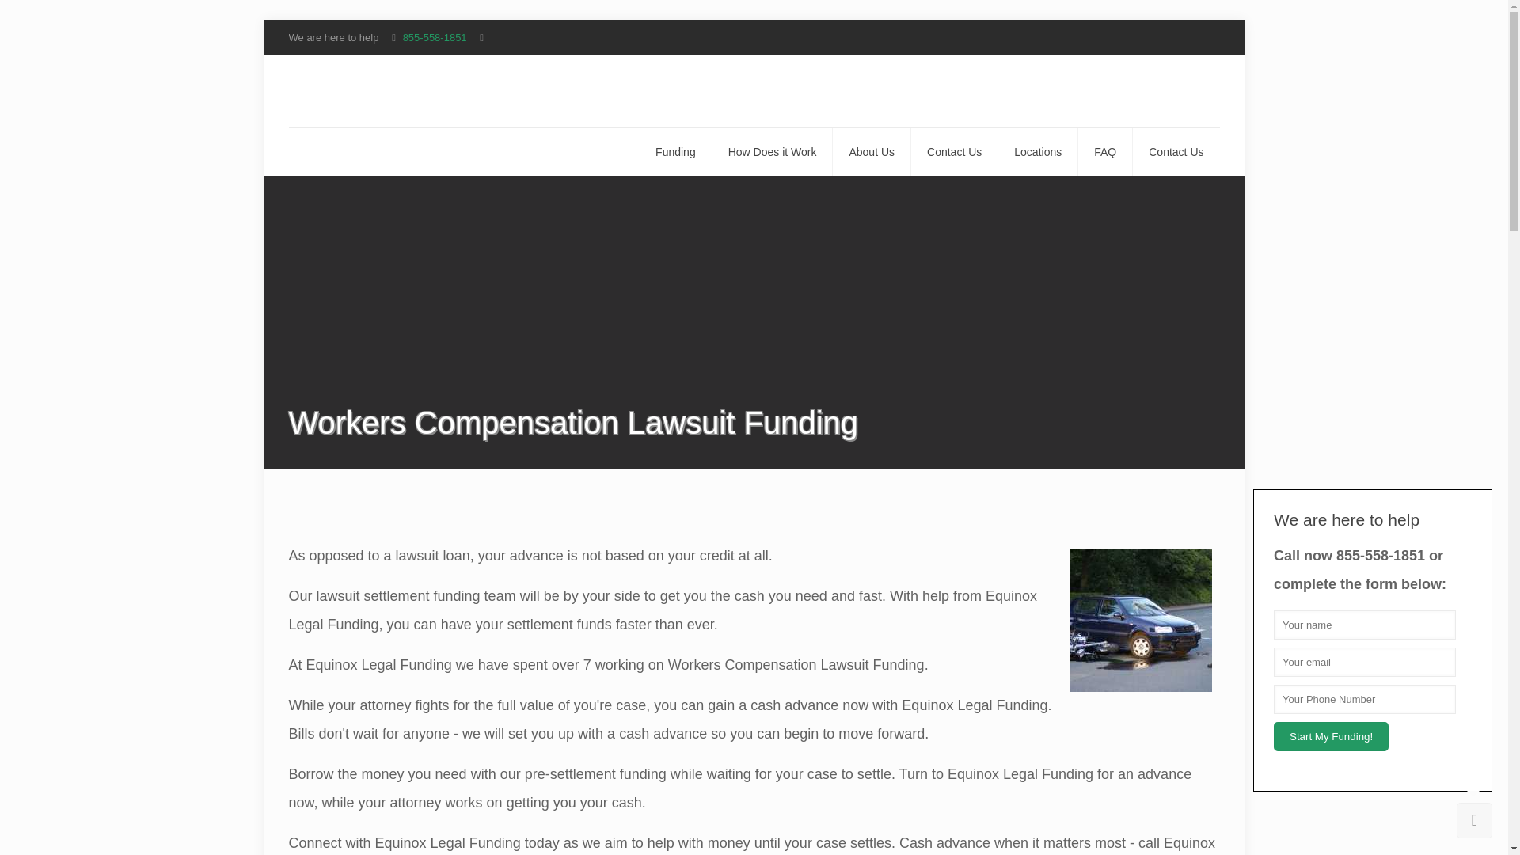 The height and width of the screenshot is (855, 1520). I want to click on Start My Funding!, so click(1331, 736).